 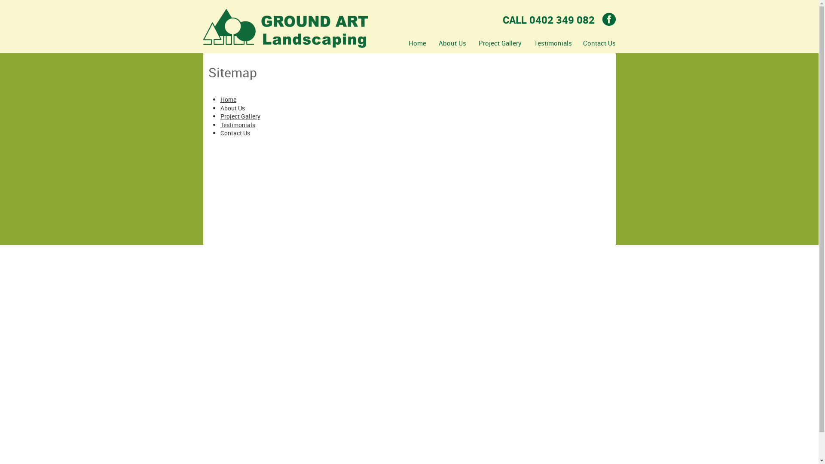 What do you see at coordinates (232, 108) in the screenshot?
I see `About Us` at bounding box center [232, 108].